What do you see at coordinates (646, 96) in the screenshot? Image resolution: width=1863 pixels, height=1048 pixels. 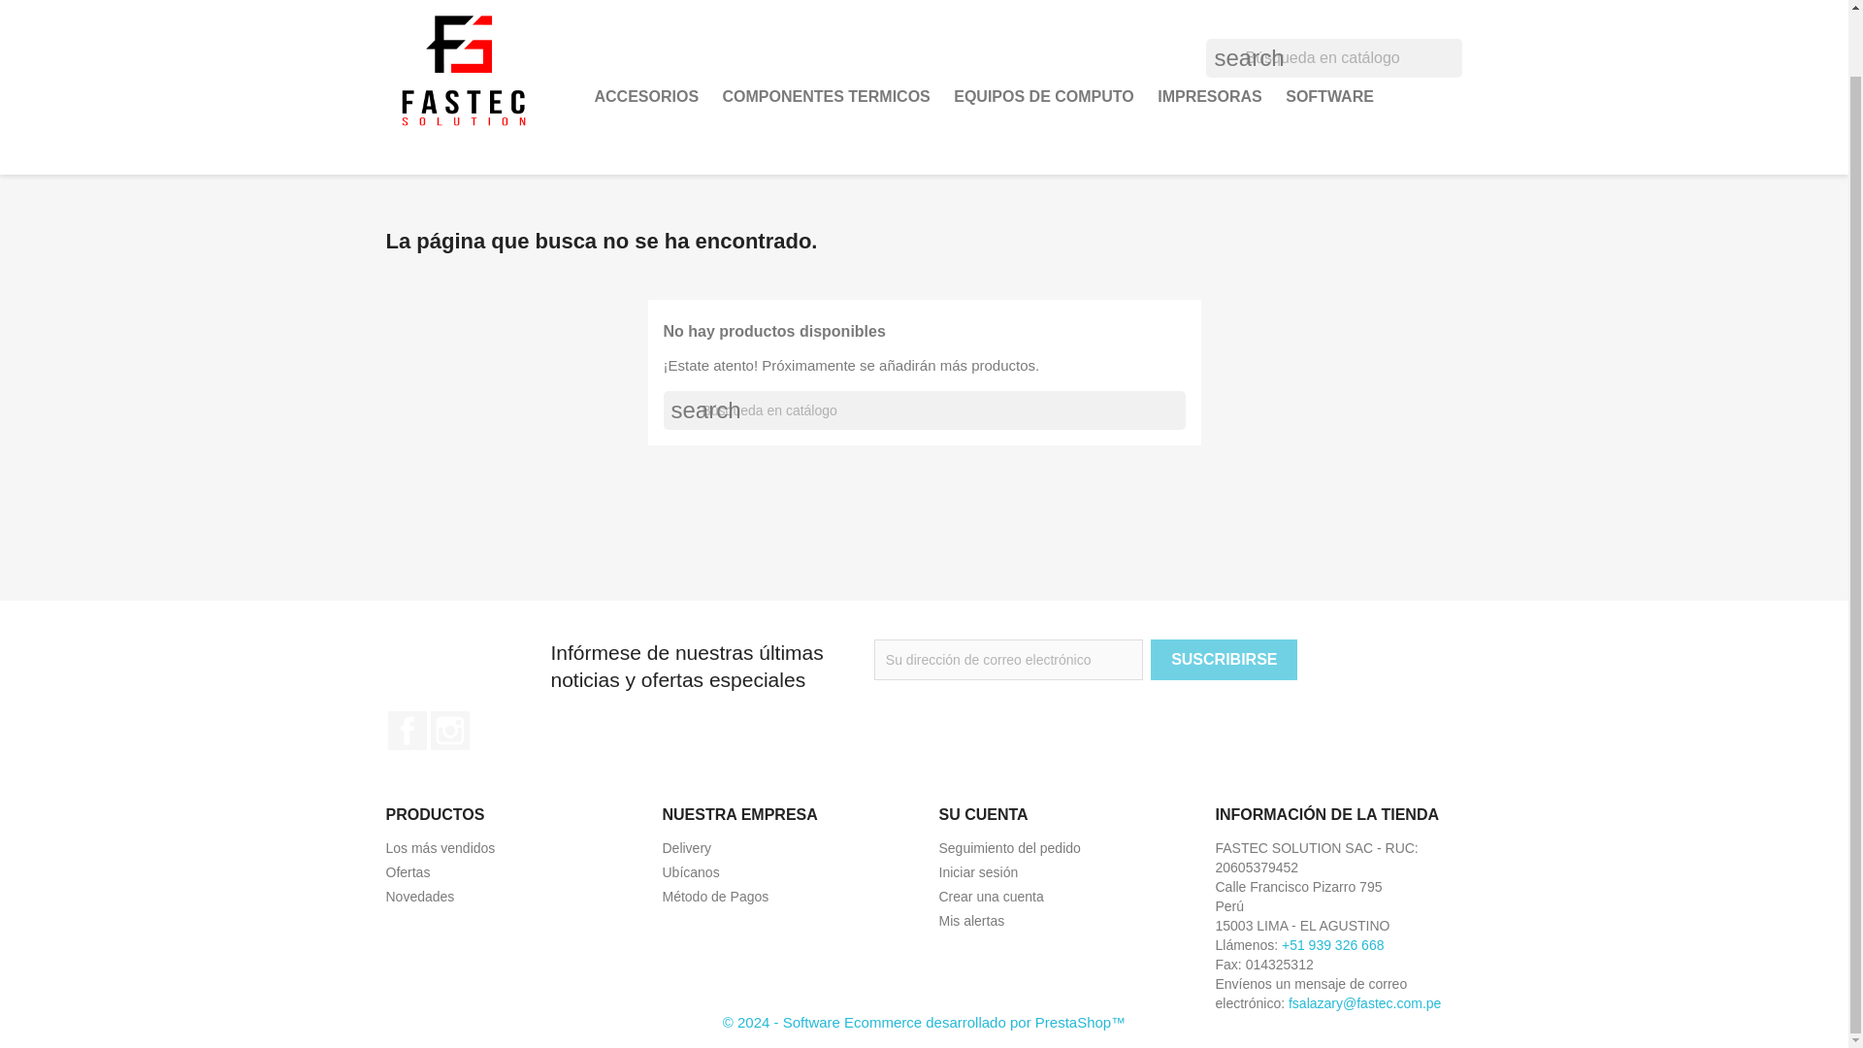 I see `ACCESORIOS` at bounding box center [646, 96].